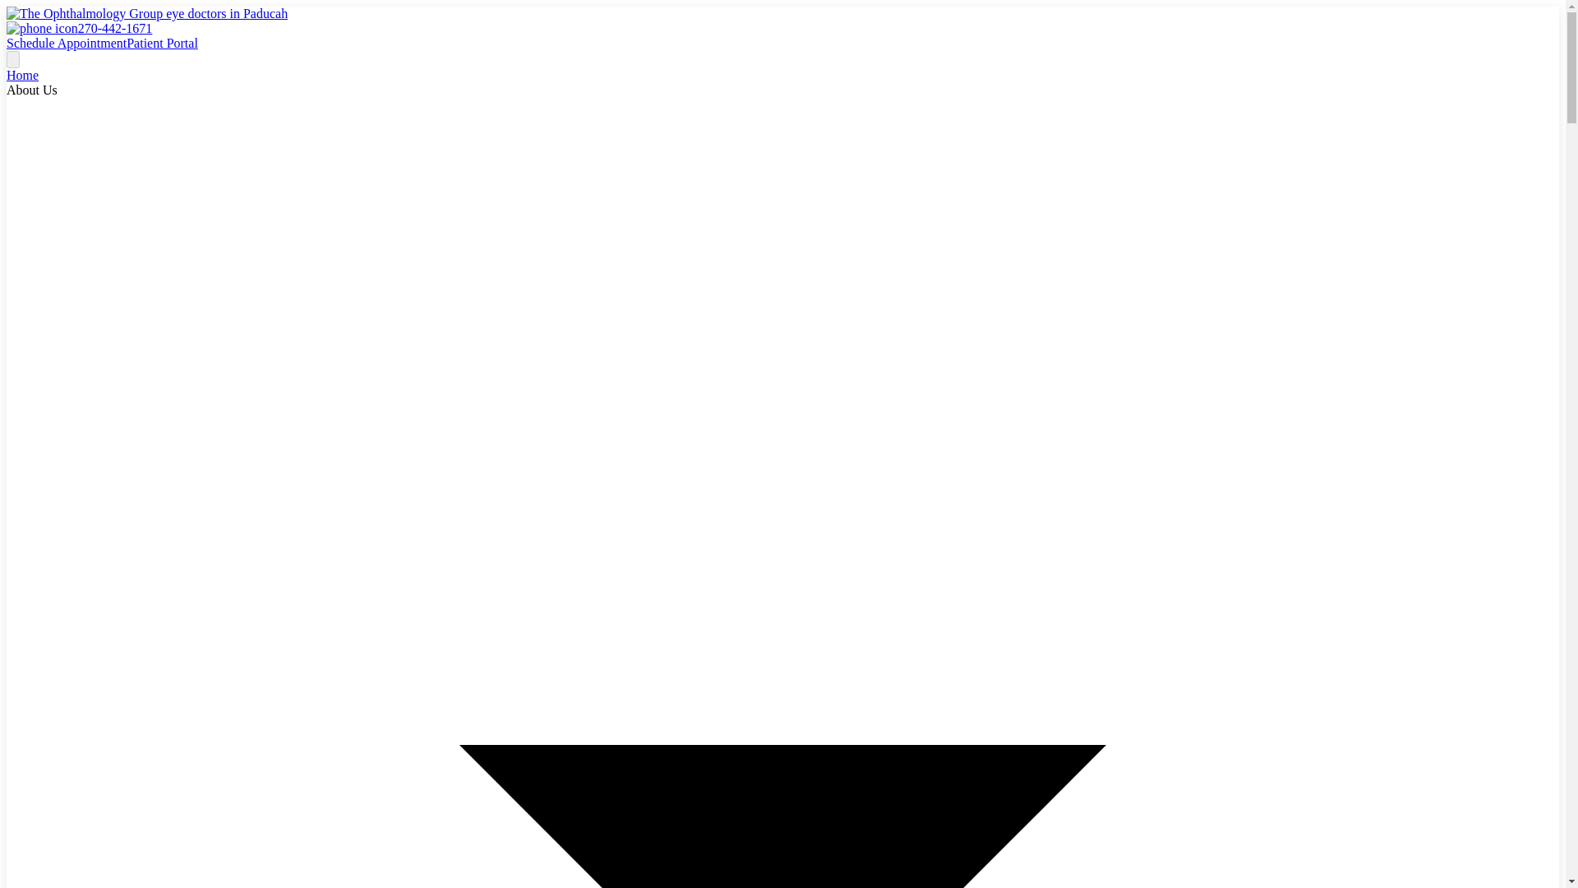 The image size is (1578, 888). I want to click on Schedule Appointment, so click(66, 43).